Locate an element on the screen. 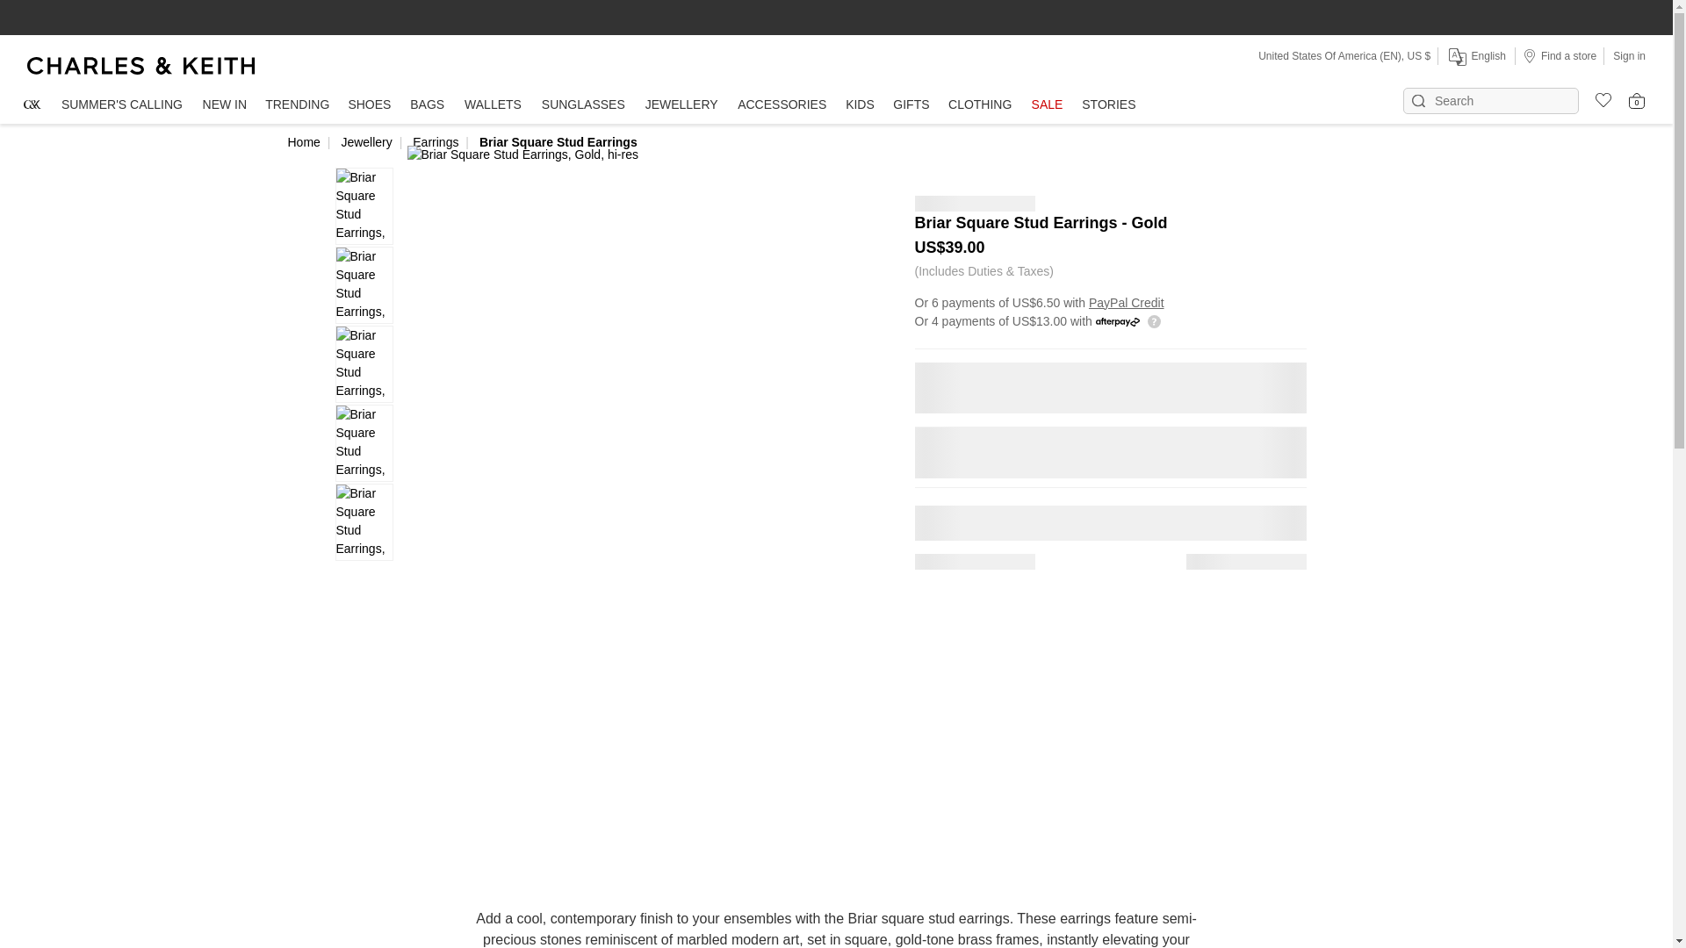 This screenshot has width=1686, height=948. CLOTHING is located at coordinates (980, 105).